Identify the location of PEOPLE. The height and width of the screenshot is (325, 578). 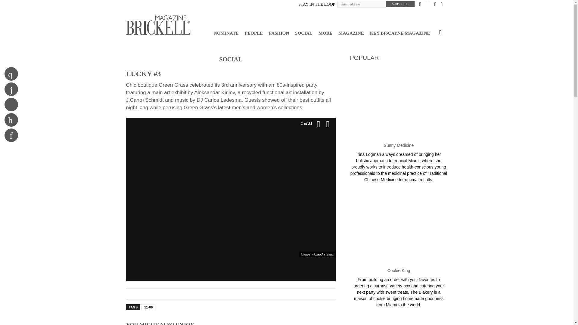
(253, 33).